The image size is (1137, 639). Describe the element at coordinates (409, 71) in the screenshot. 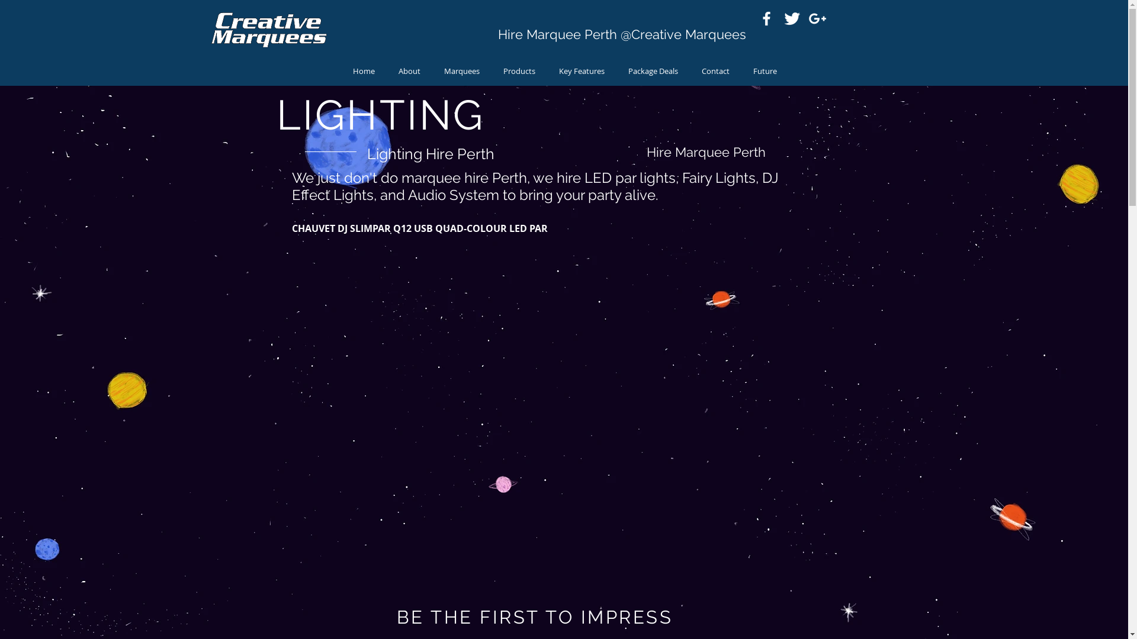

I see `About` at that location.